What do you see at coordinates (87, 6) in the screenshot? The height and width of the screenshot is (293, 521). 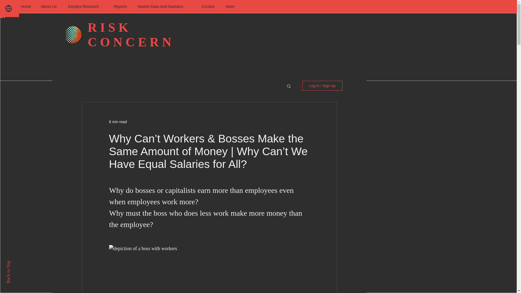 I see `Equities Research` at bounding box center [87, 6].